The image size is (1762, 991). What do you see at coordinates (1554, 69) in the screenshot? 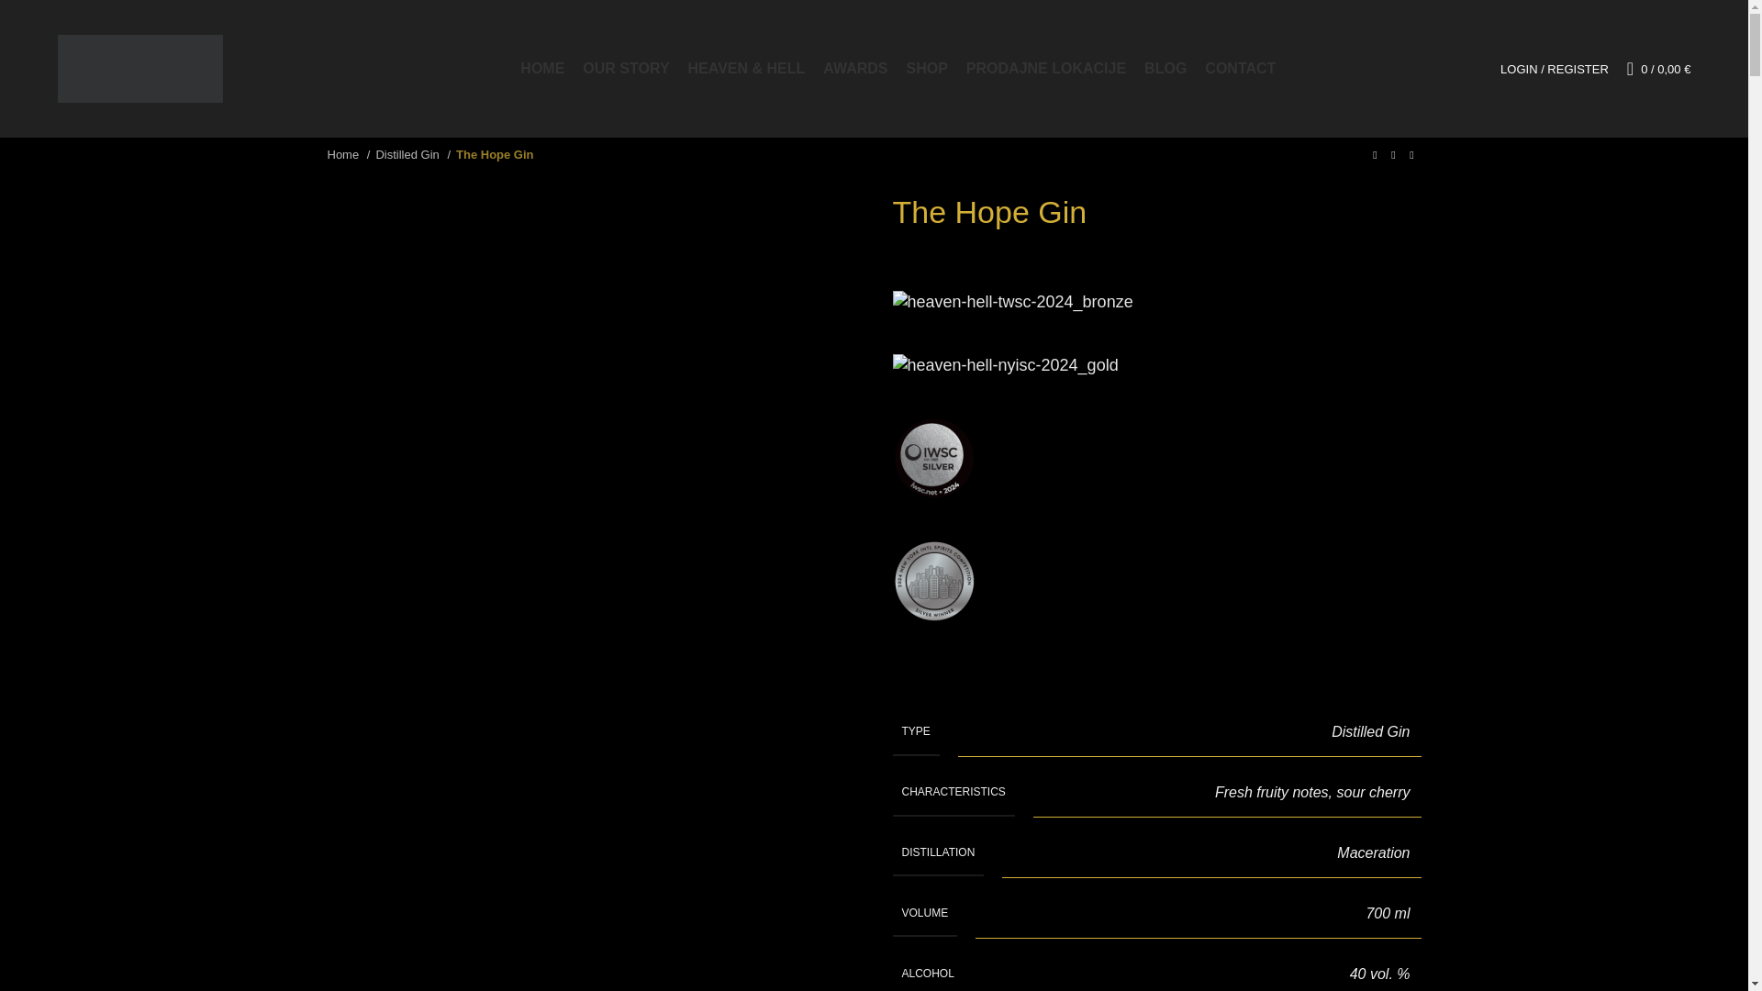
I see `My account` at bounding box center [1554, 69].